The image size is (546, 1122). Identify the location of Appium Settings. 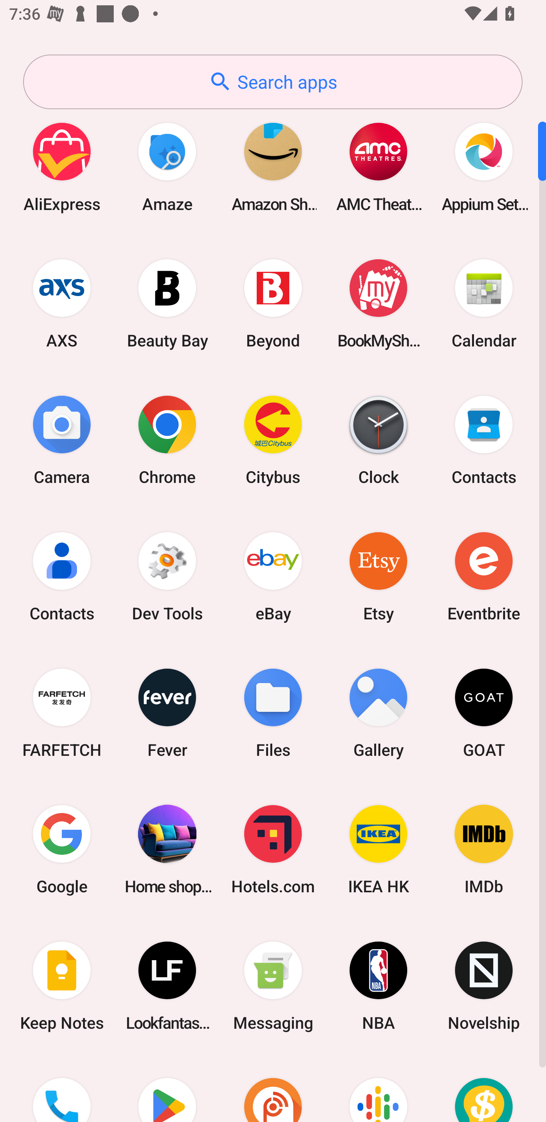
(484, 167).